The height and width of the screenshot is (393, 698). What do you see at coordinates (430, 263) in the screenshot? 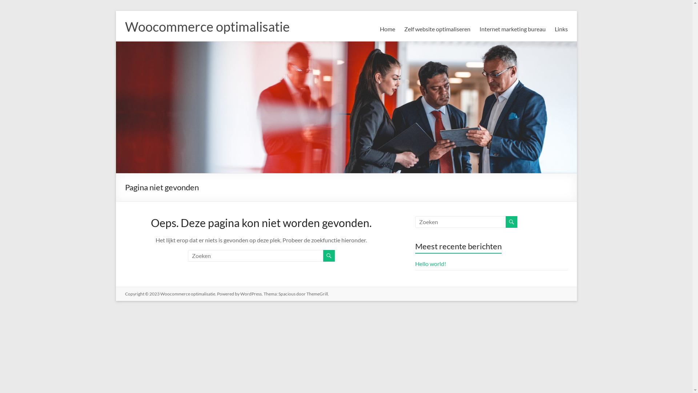
I see `Hello world!` at bounding box center [430, 263].